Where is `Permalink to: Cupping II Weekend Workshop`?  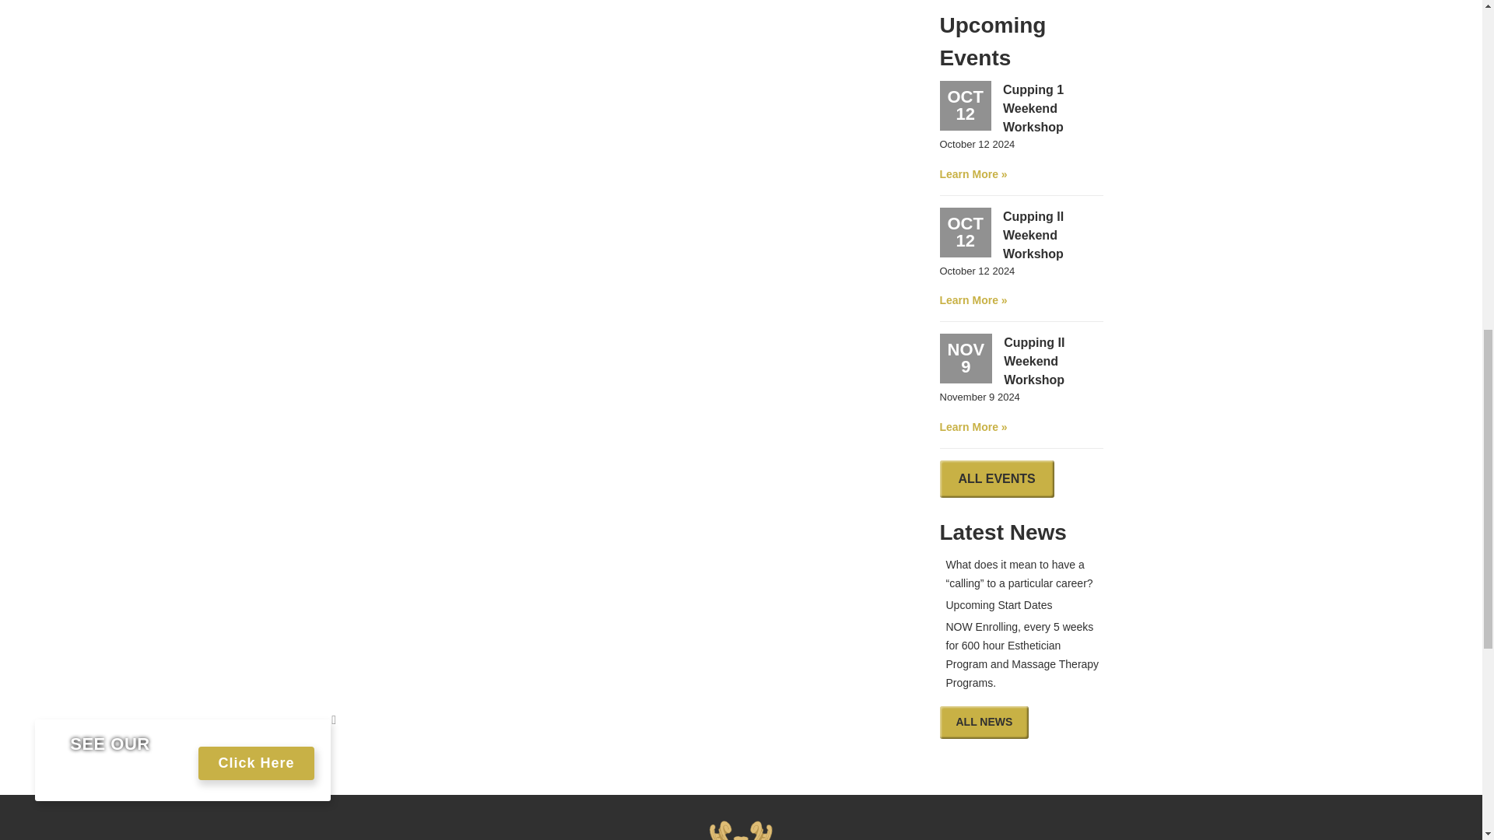
Permalink to: Cupping II Weekend Workshop is located at coordinates (1021, 383).